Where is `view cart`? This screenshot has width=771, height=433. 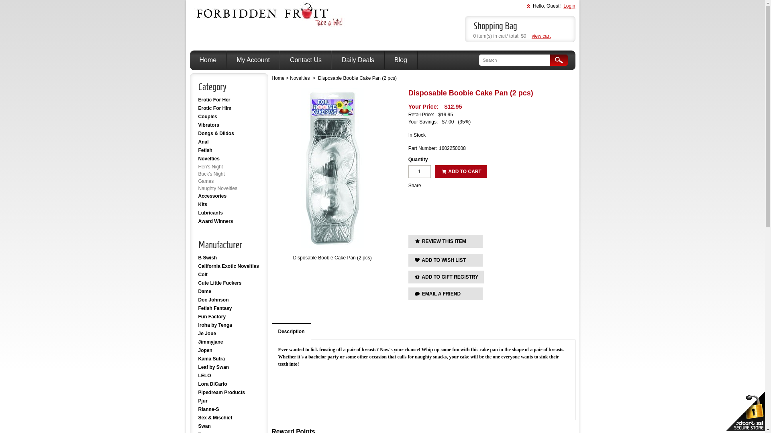
view cart is located at coordinates (541, 36).